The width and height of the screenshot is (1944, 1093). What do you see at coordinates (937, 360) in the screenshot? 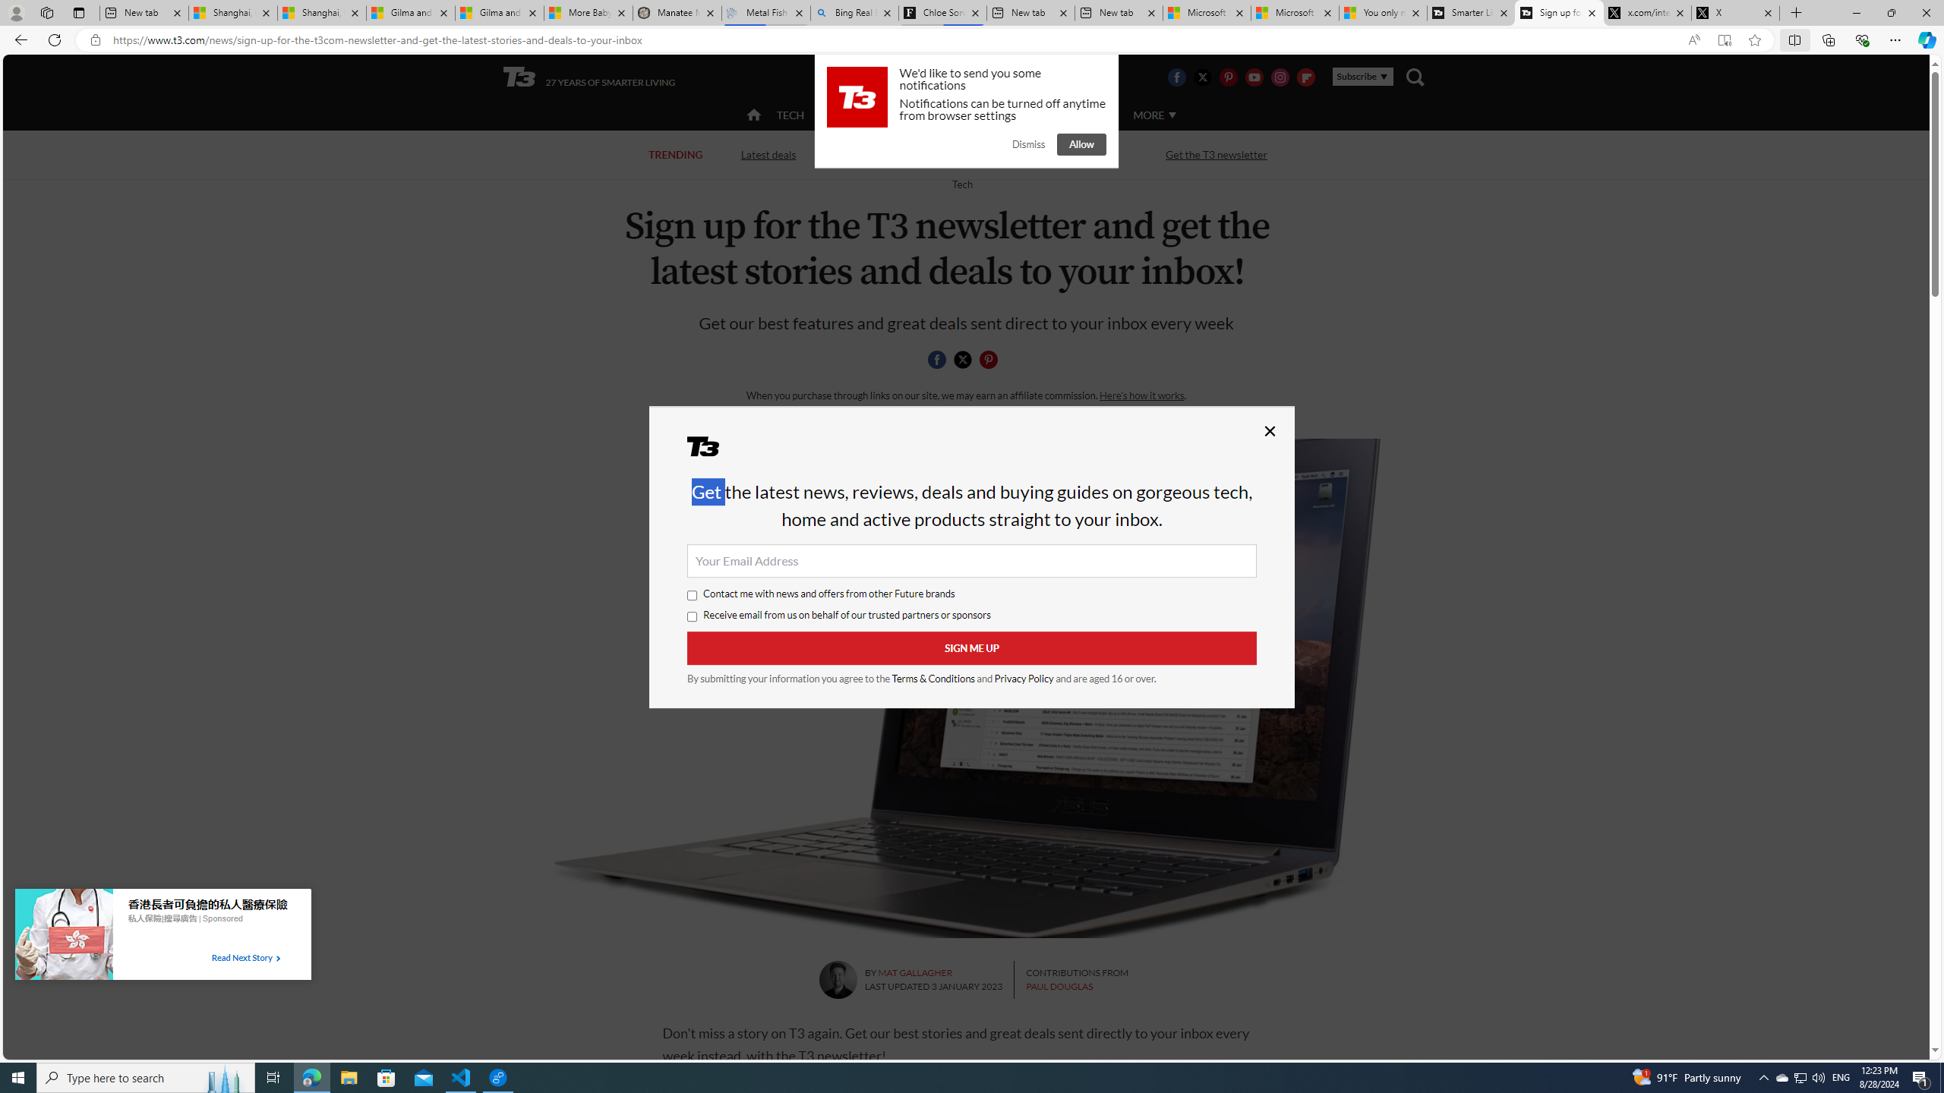
I see `Share this page on Facebook` at bounding box center [937, 360].